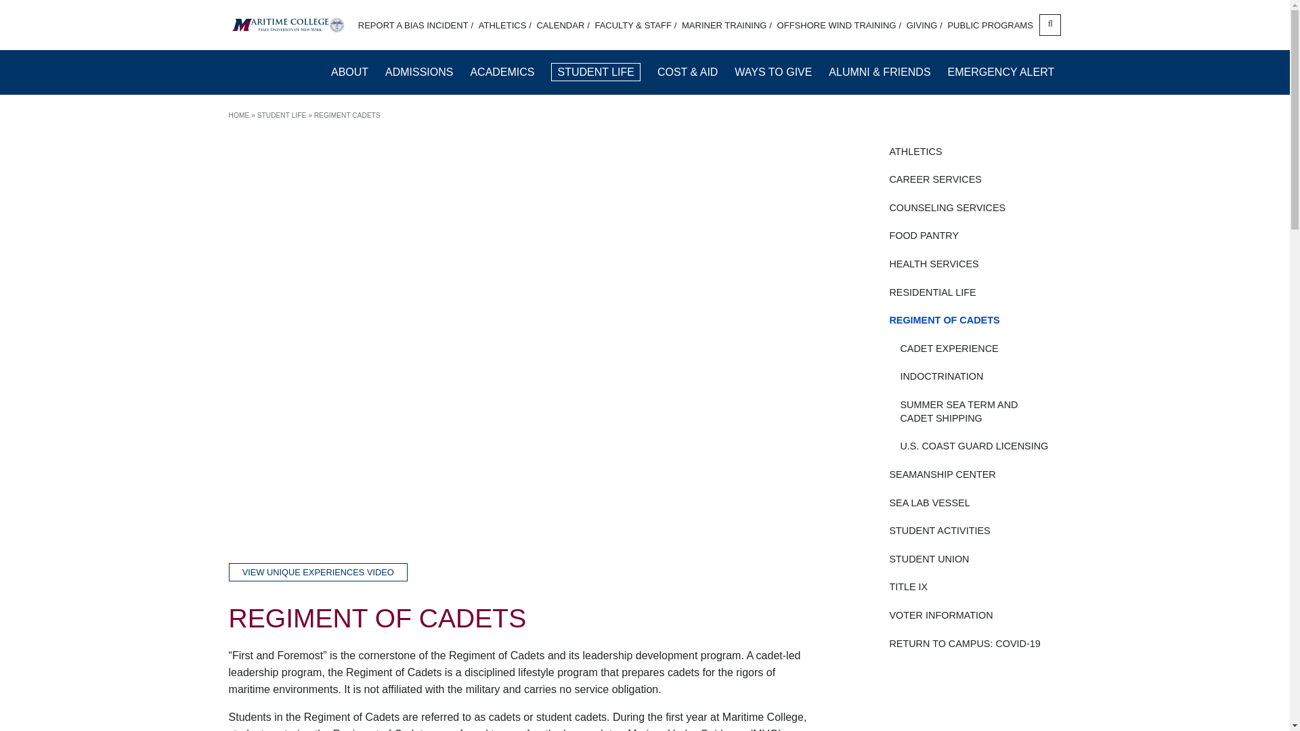 This screenshot has width=1300, height=731. Describe the element at coordinates (990, 26) in the screenshot. I see `Public Programs` at that location.